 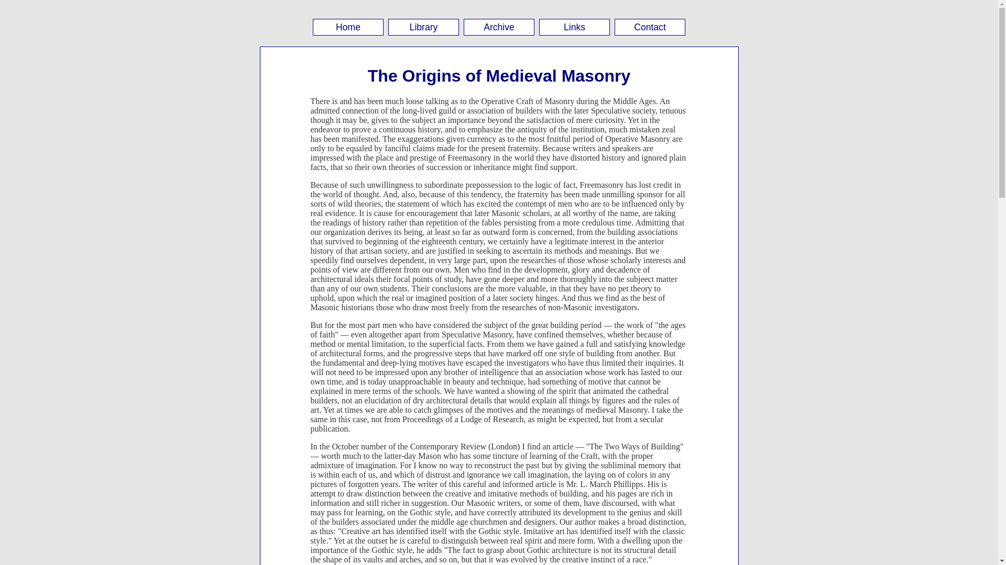 What do you see at coordinates (499, 27) in the screenshot?
I see `Archive` at bounding box center [499, 27].